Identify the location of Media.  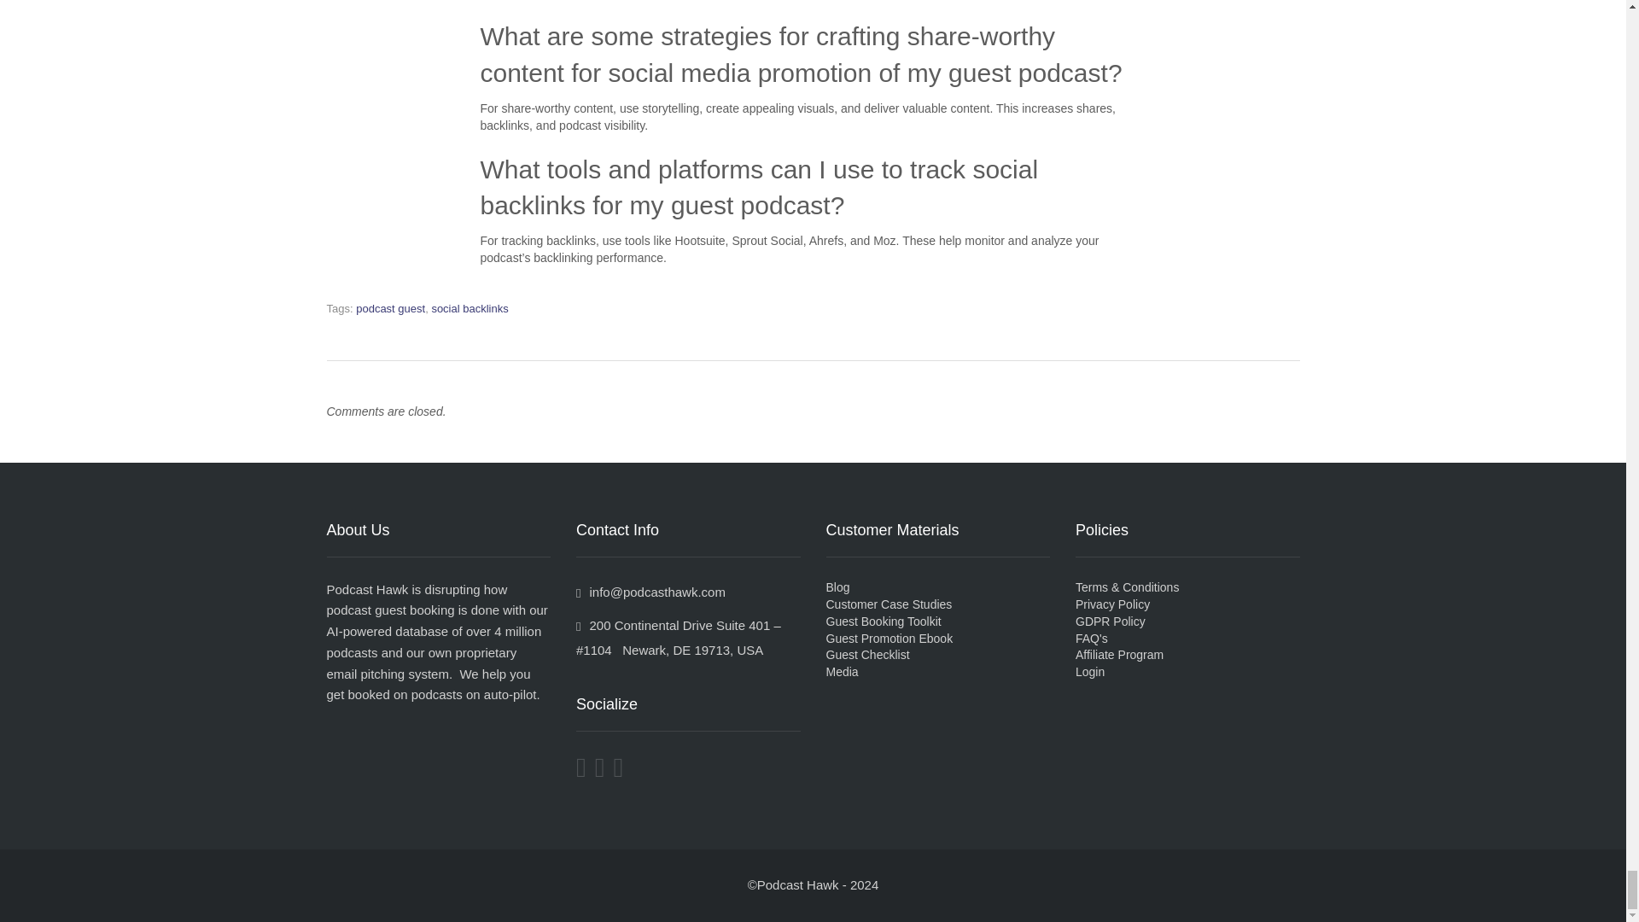
(842, 671).